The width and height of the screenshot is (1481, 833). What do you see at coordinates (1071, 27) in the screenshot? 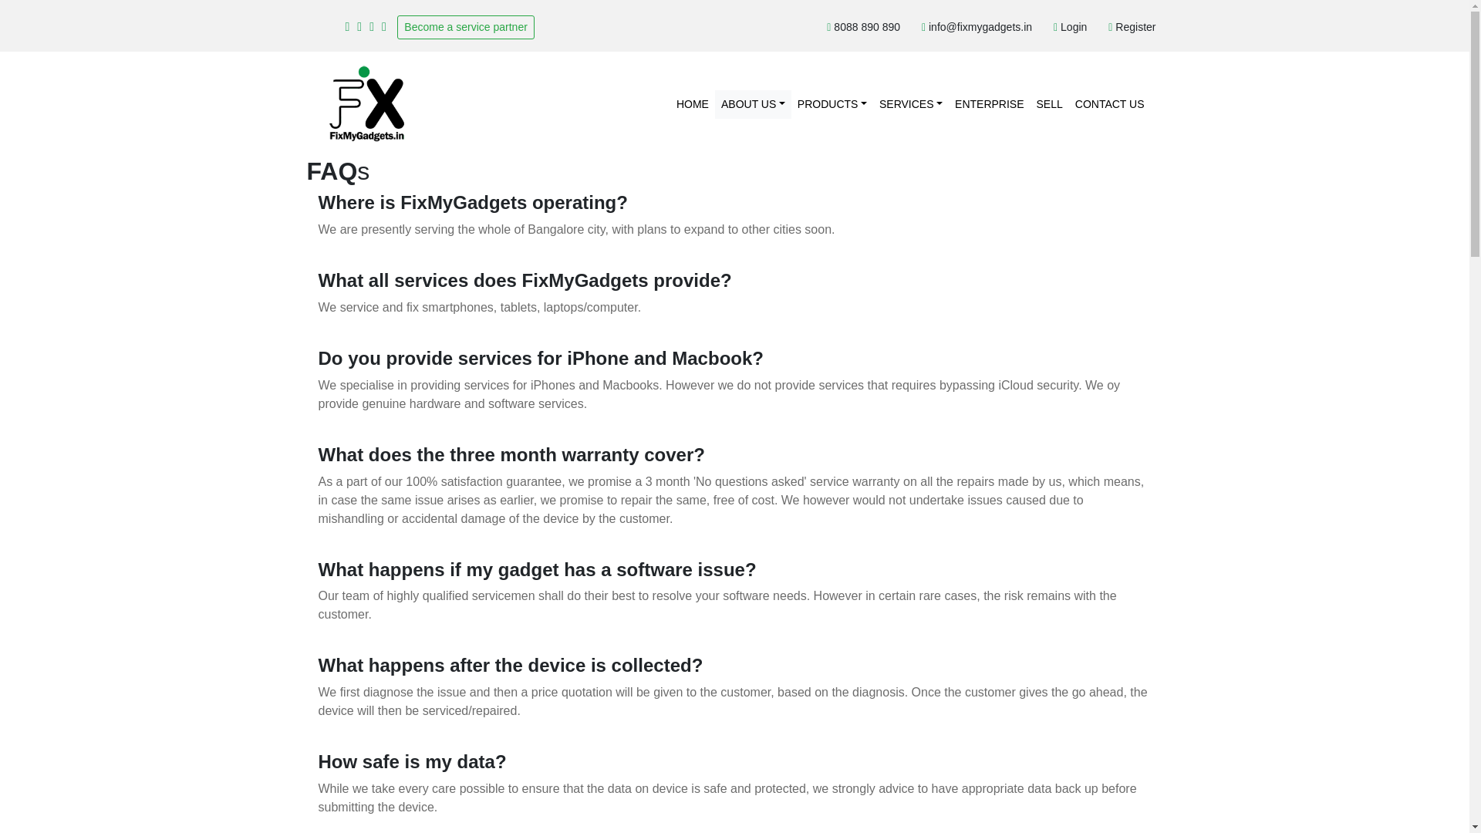
I see `Login` at bounding box center [1071, 27].